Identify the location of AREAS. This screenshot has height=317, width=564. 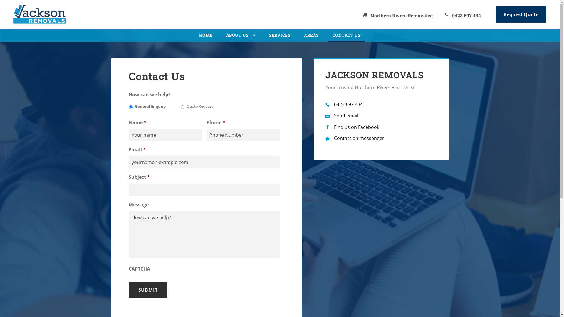
(311, 37).